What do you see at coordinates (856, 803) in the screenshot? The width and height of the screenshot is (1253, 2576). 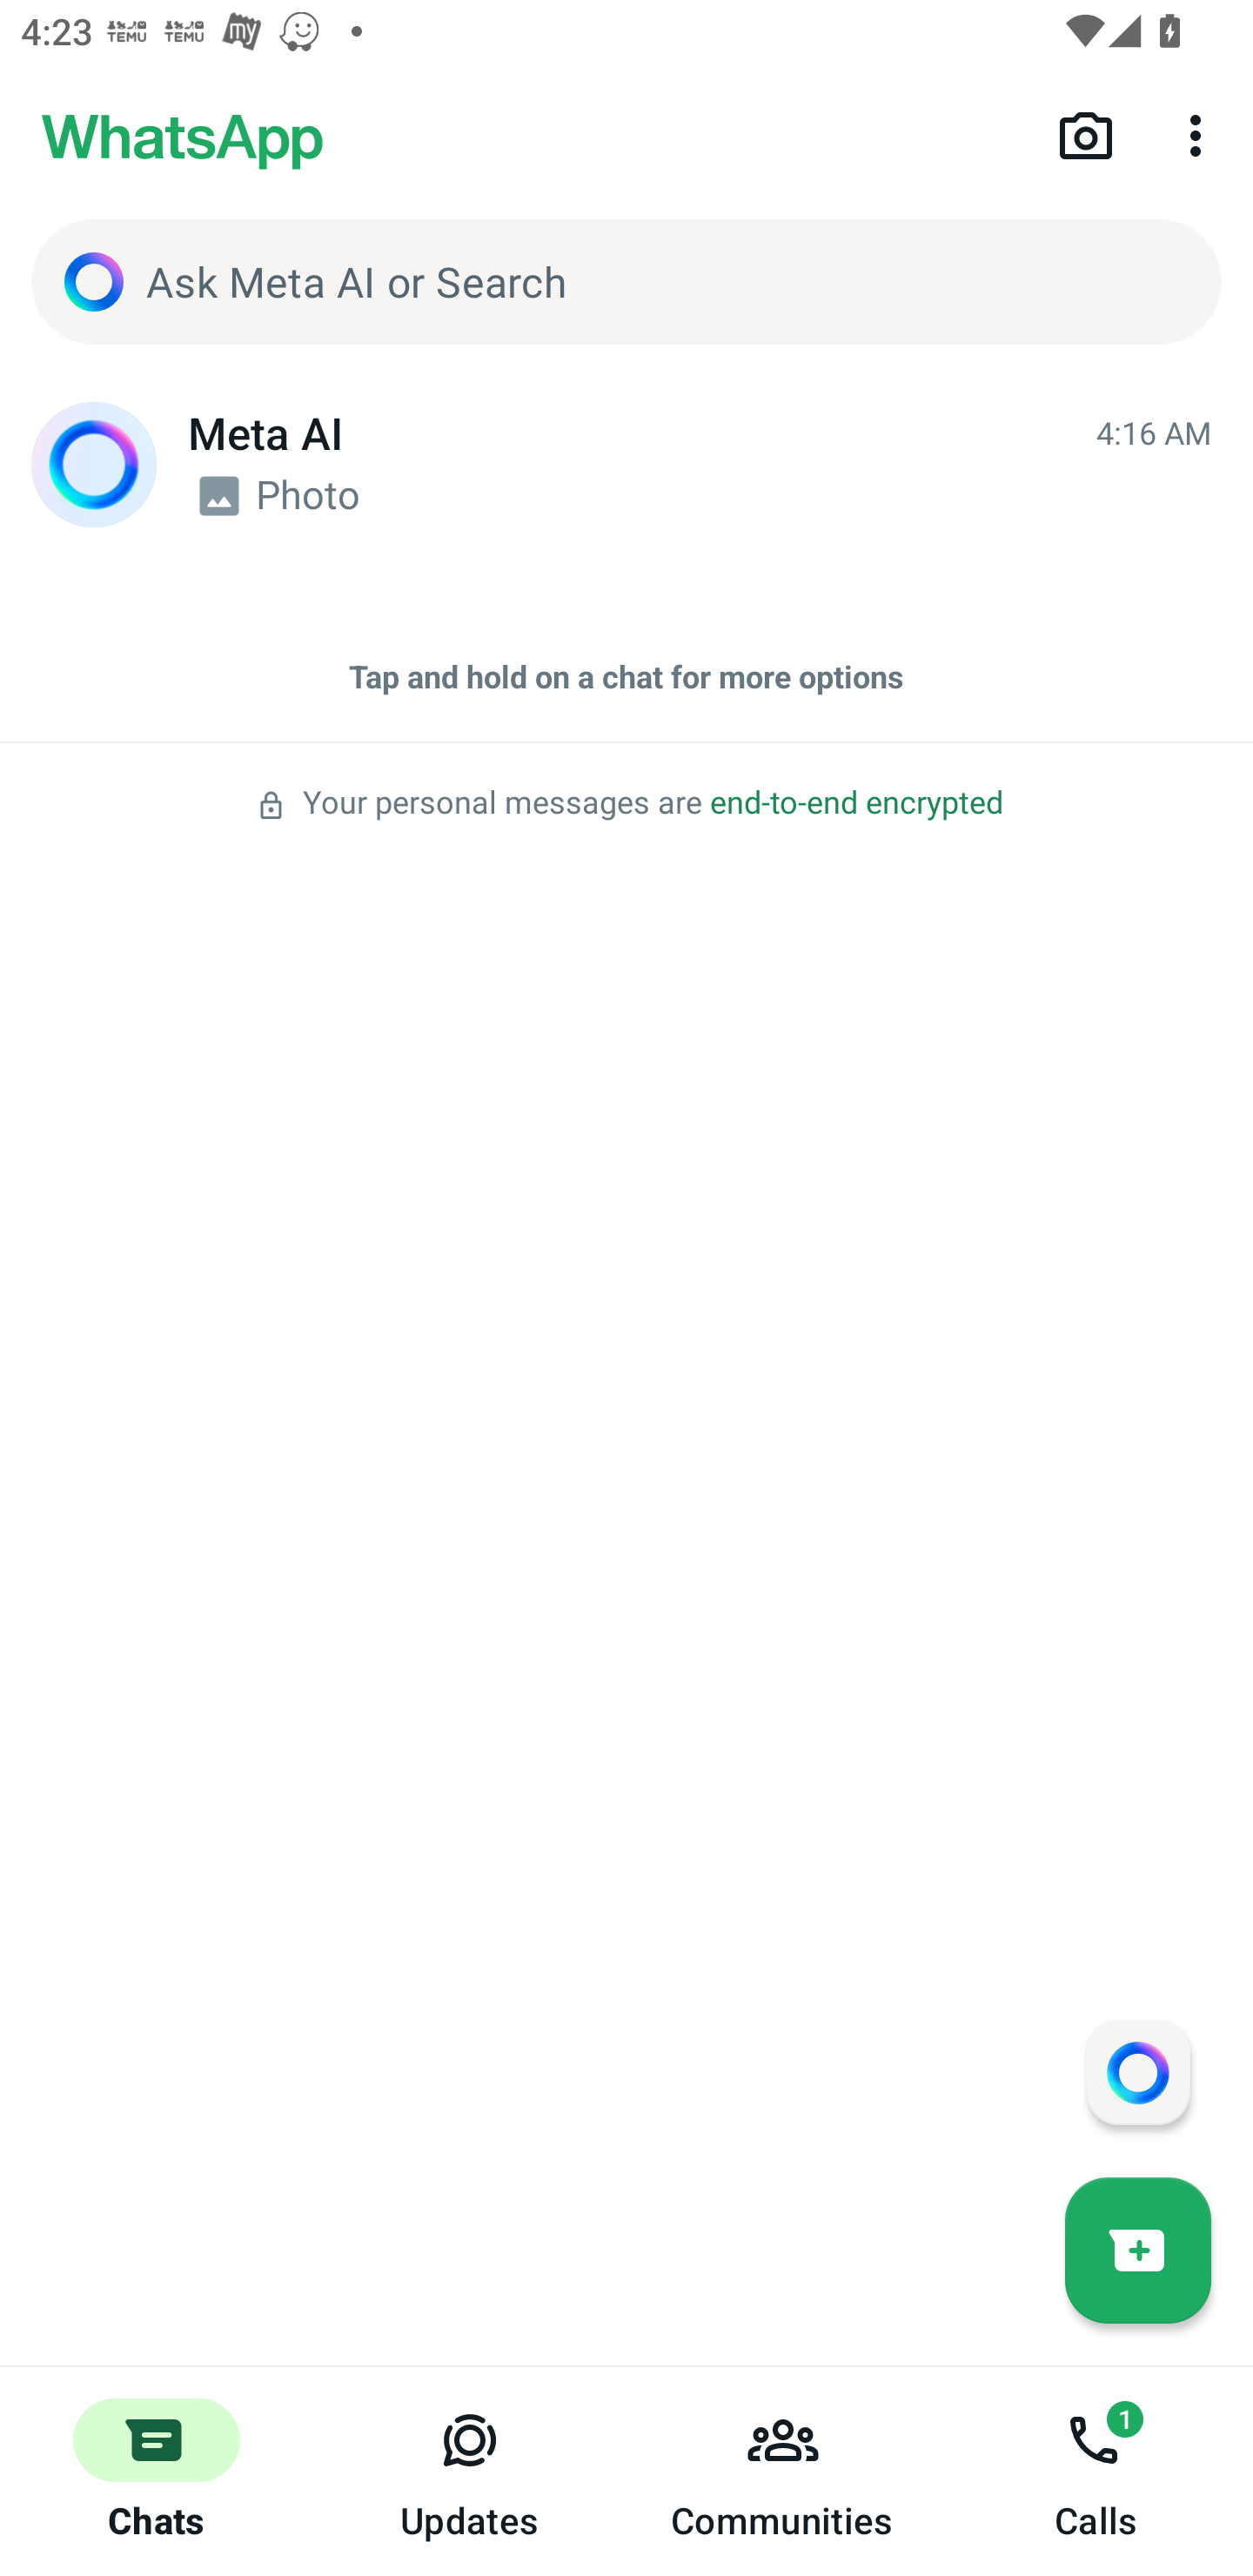 I see `end-to-end encrypted` at bounding box center [856, 803].